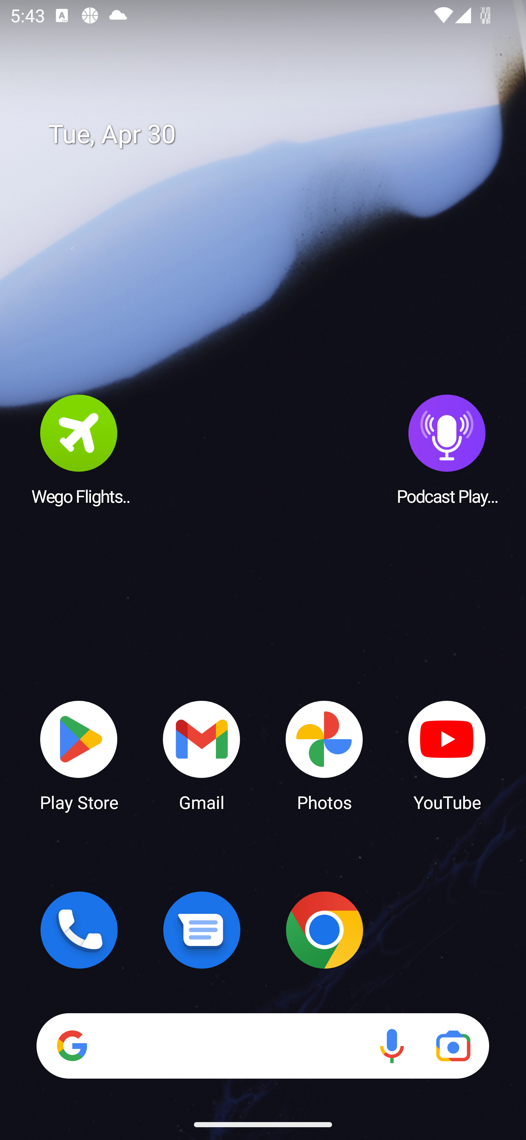 The height and width of the screenshot is (1140, 526). I want to click on Wego Flights & Hotels, so click(79, 449).